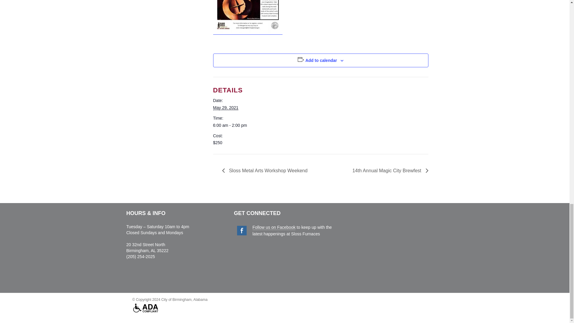 This screenshot has height=323, width=574. Describe the element at coordinates (321, 60) in the screenshot. I see `Add to calendar` at that location.